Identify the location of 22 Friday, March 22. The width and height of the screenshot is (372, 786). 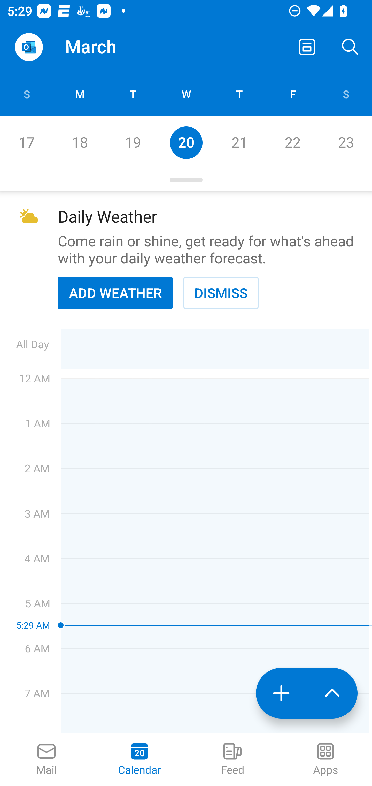
(292, 142).